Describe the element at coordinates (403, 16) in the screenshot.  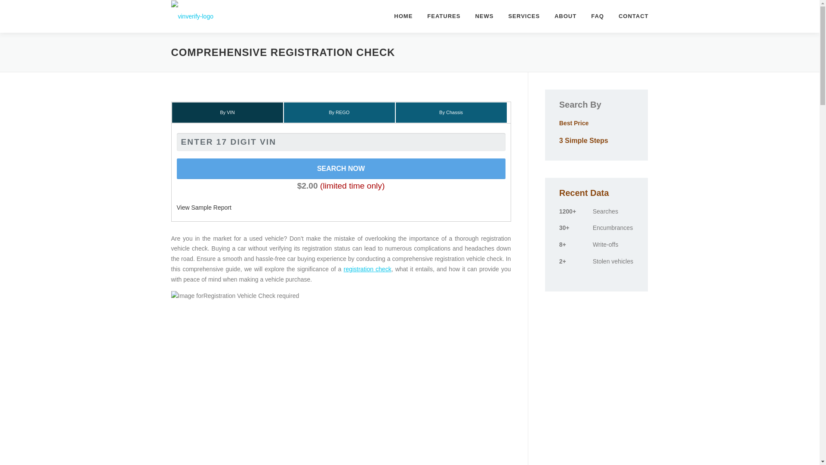
I see `HOME` at that location.